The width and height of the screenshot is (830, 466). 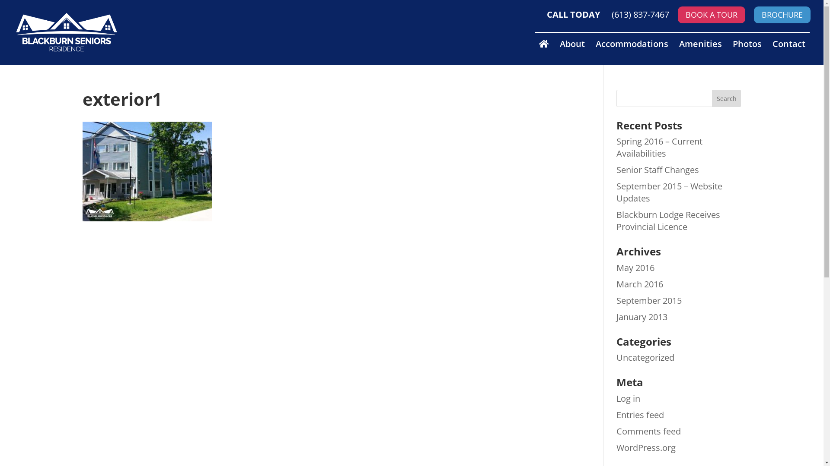 What do you see at coordinates (642, 317) in the screenshot?
I see `January 2013` at bounding box center [642, 317].